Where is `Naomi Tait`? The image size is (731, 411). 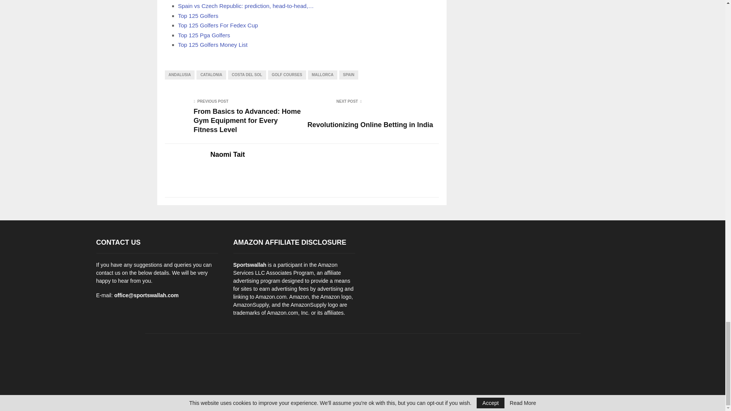 Naomi Tait is located at coordinates (228, 155).